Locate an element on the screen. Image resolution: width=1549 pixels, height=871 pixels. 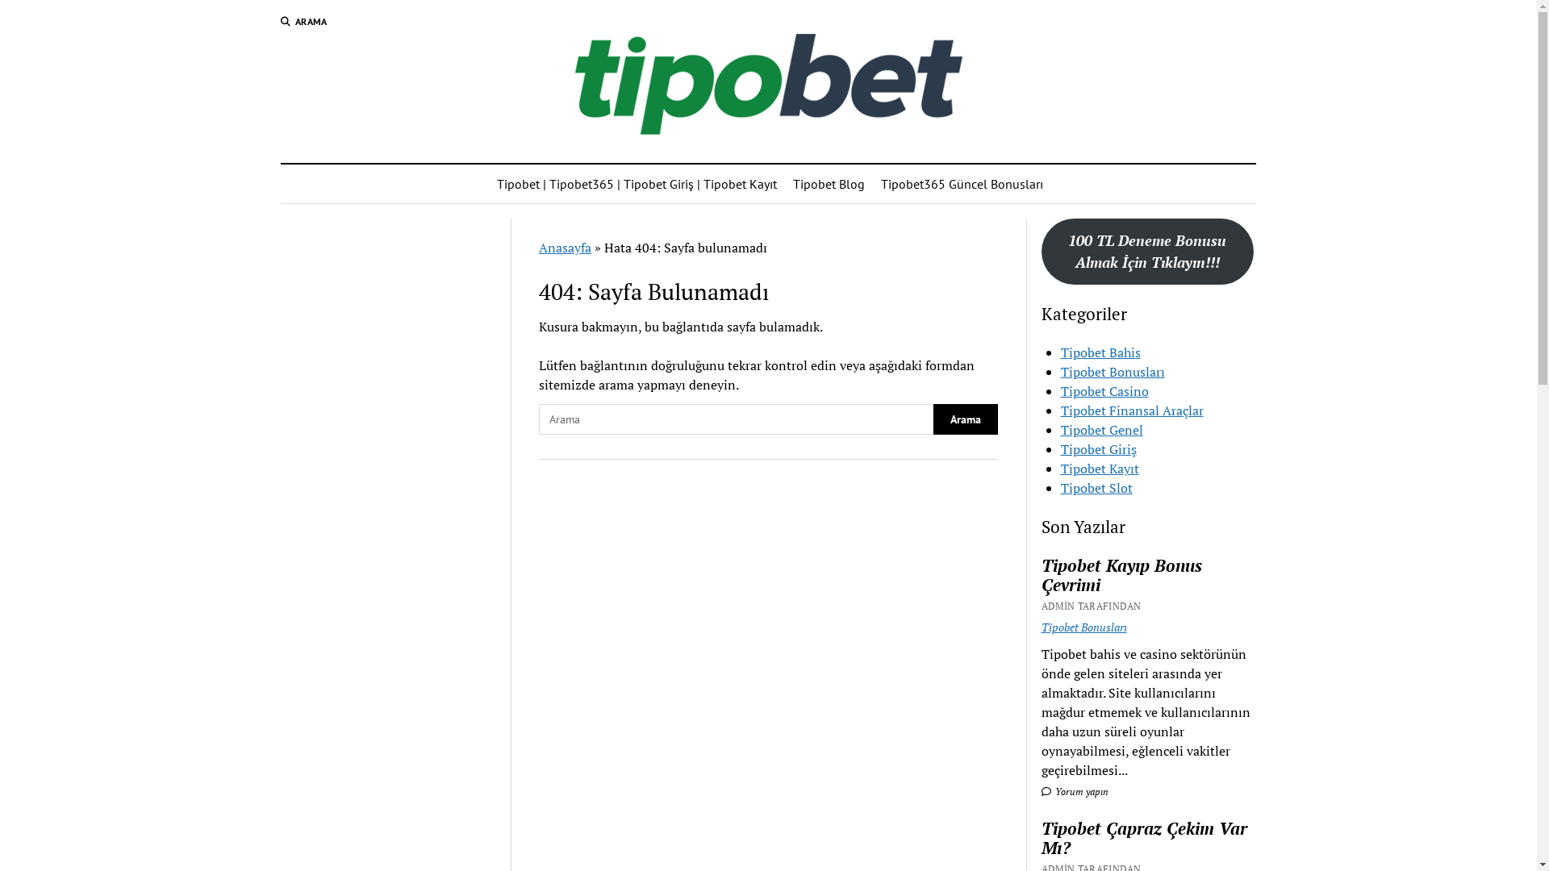
Arama is located at coordinates (1008, 138).